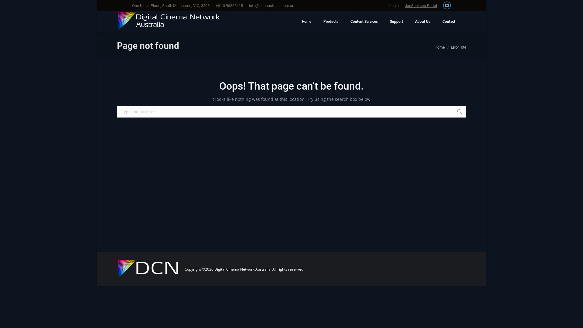 The width and height of the screenshot is (583, 328). Describe the element at coordinates (423, 22) in the screenshot. I see `About Us` at that location.